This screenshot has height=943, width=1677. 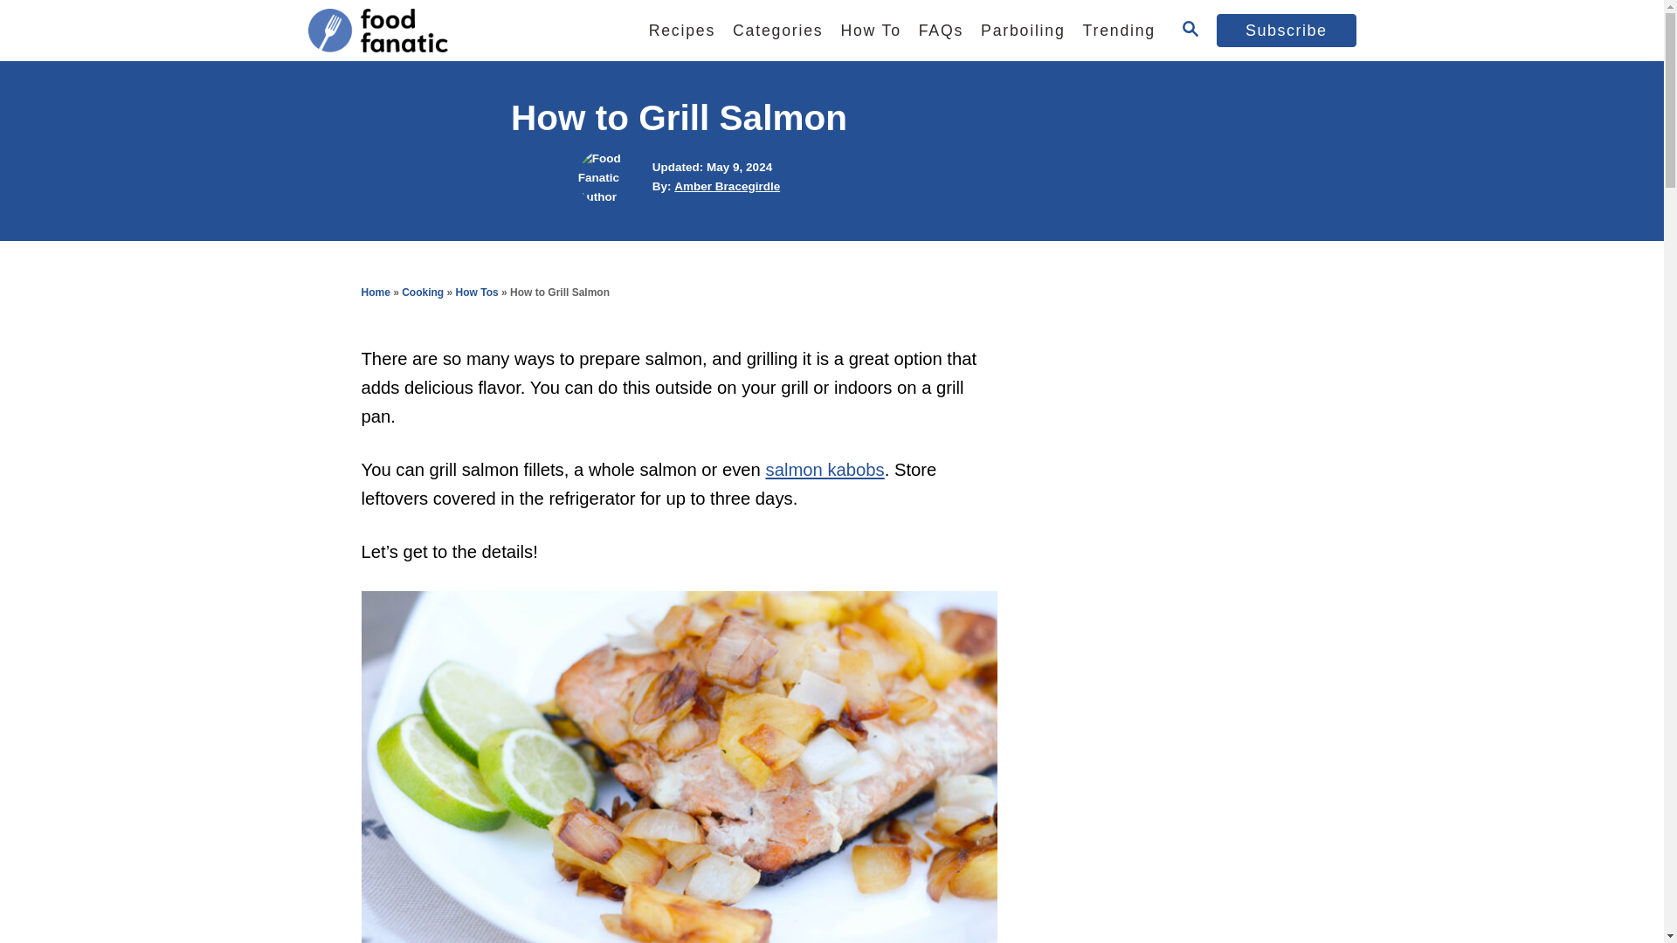 I want to click on Categories, so click(x=777, y=31).